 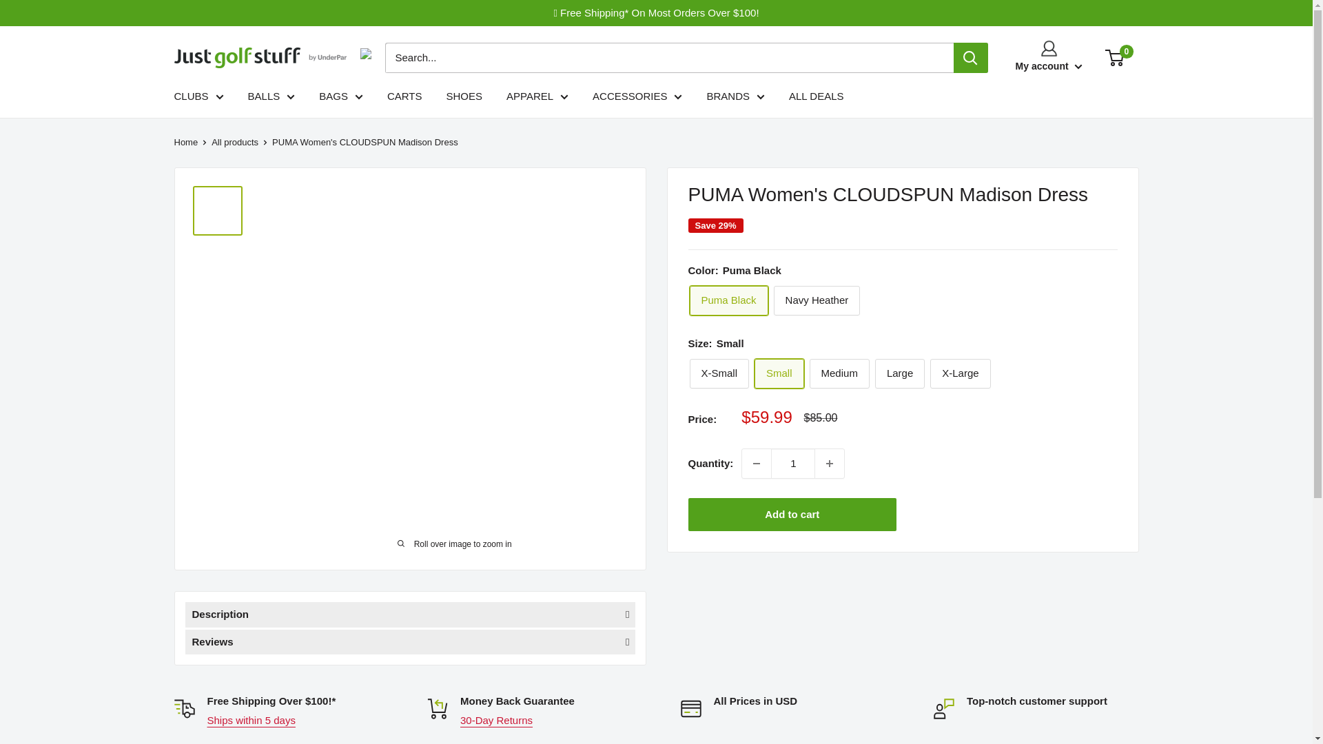 What do you see at coordinates (829, 464) in the screenshot?
I see `Increase quantity by 1` at bounding box center [829, 464].